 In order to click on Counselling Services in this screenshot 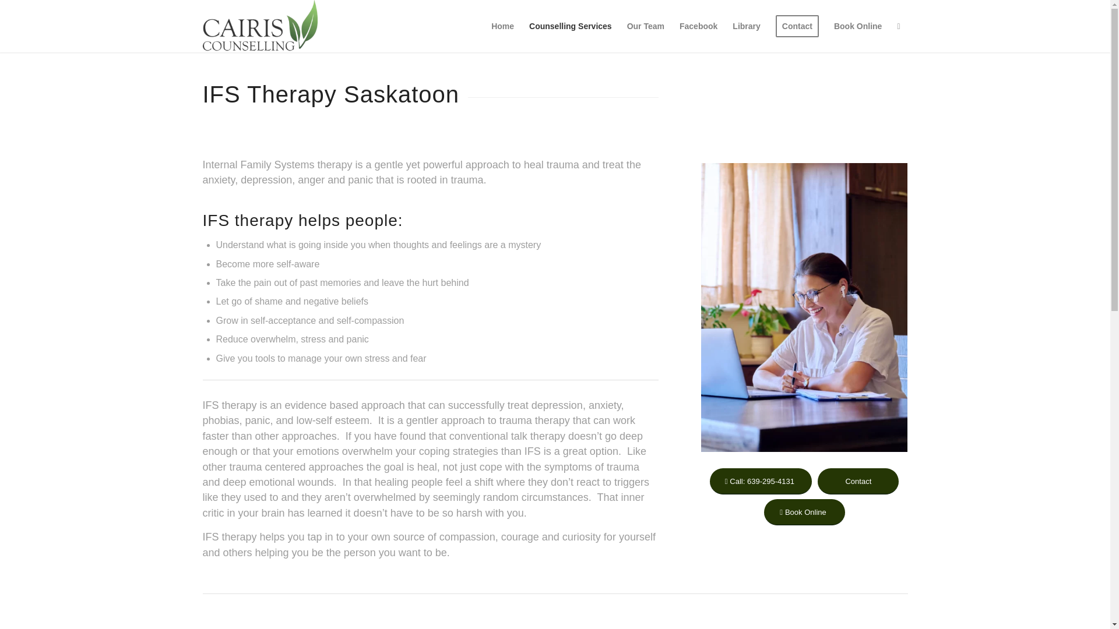, I will do `click(570, 26)`.